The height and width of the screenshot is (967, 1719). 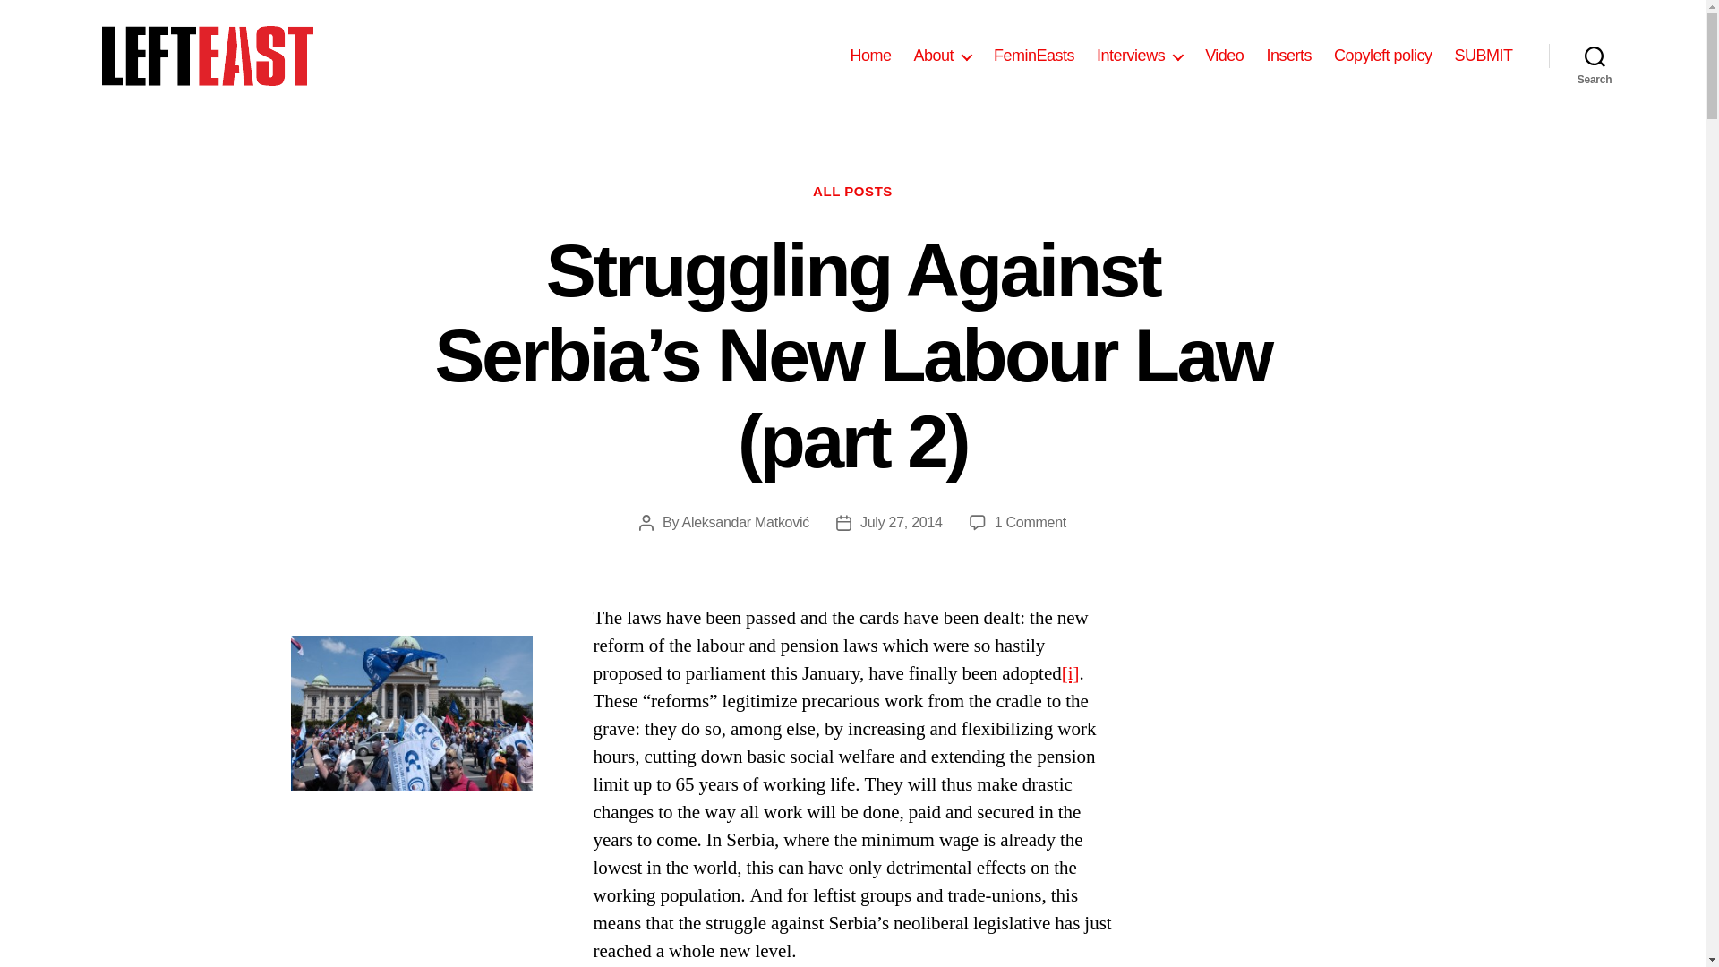 What do you see at coordinates (942, 56) in the screenshot?
I see `About` at bounding box center [942, 56].